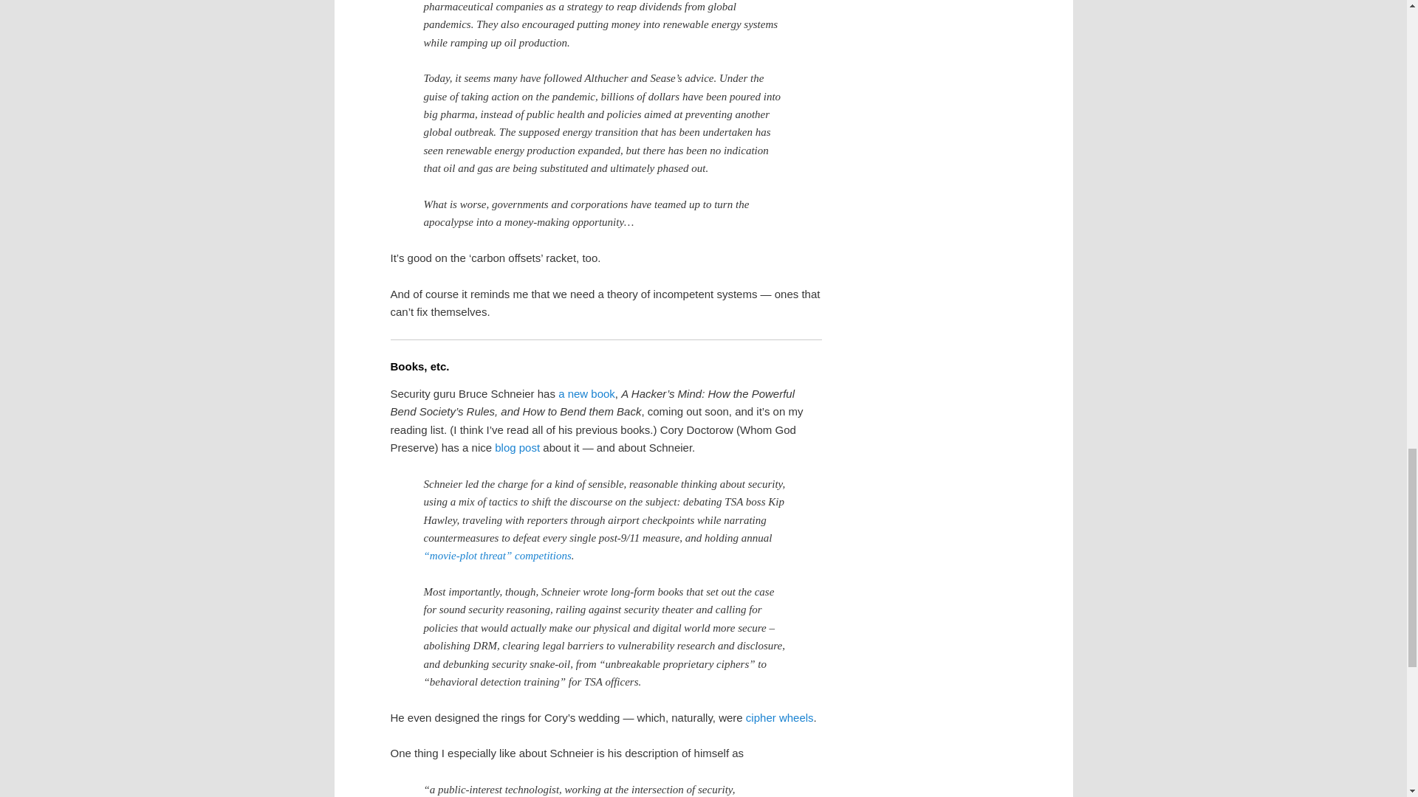 This screenshot has width=1418, height=797. I want to click on a new book, so click(586, 393).